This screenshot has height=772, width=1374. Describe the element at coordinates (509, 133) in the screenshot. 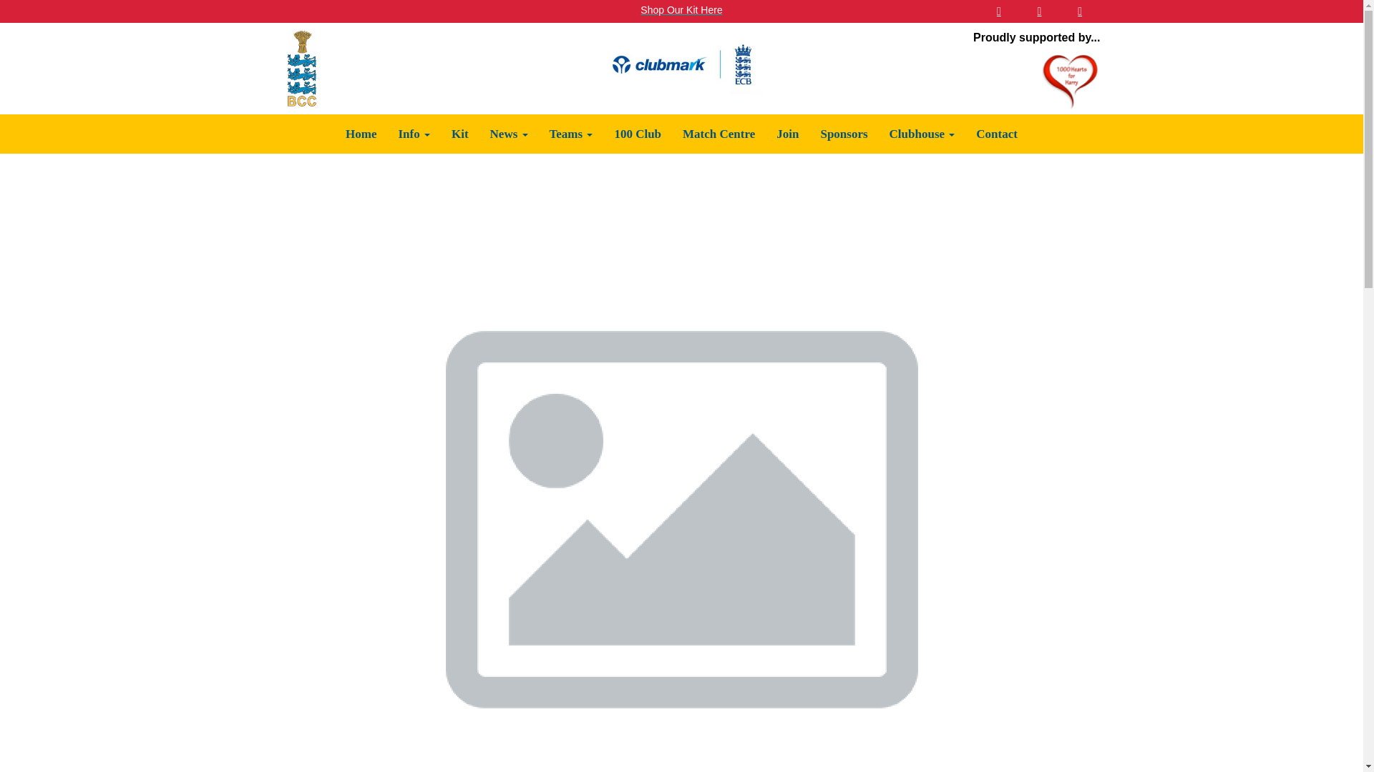

I see `News` at that location.